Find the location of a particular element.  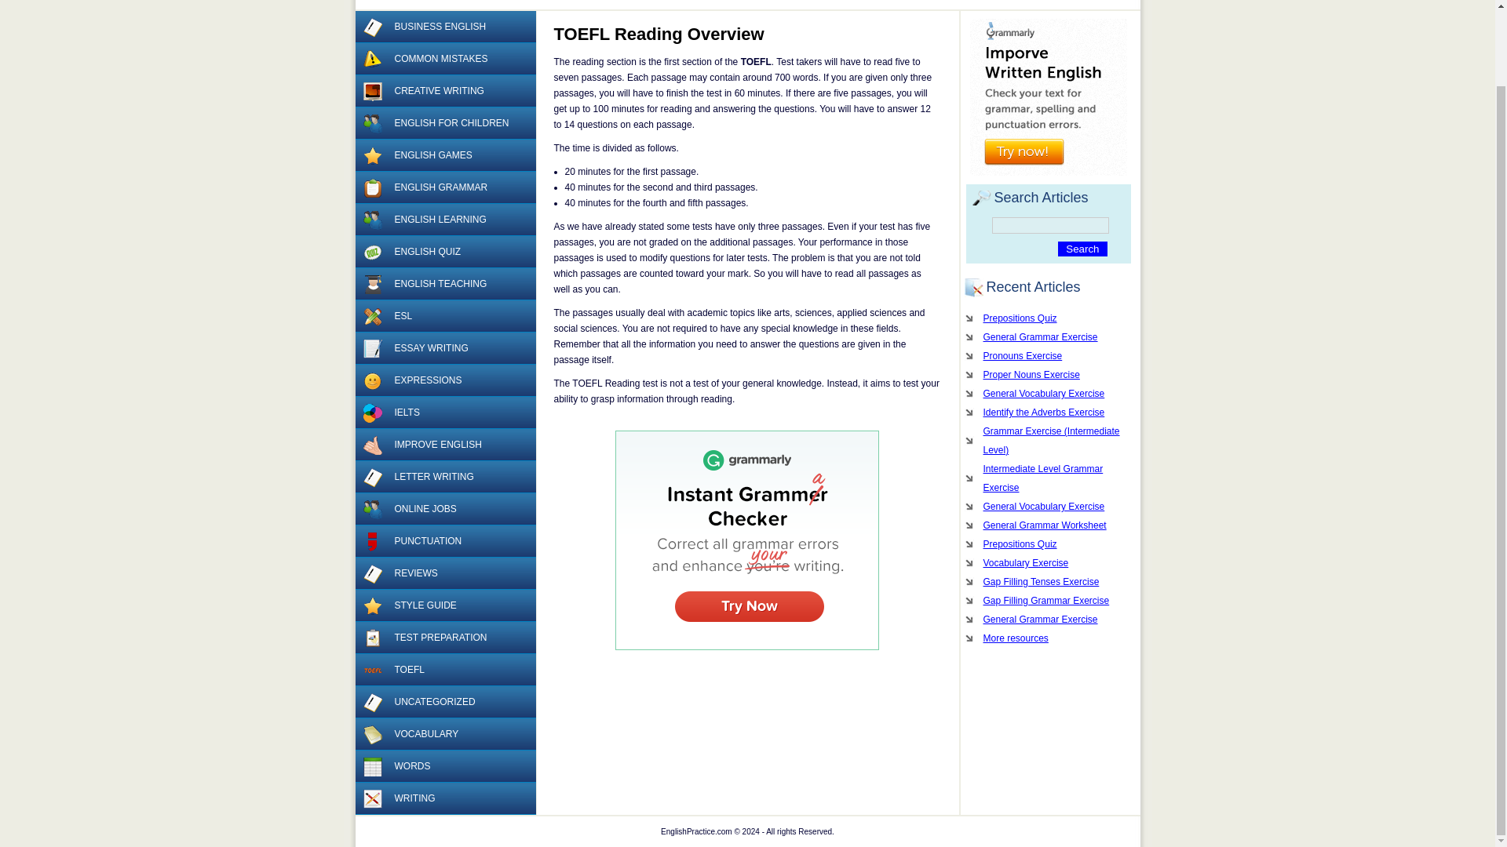

COMMON MISTAKES is located at coordinates (444, 60).